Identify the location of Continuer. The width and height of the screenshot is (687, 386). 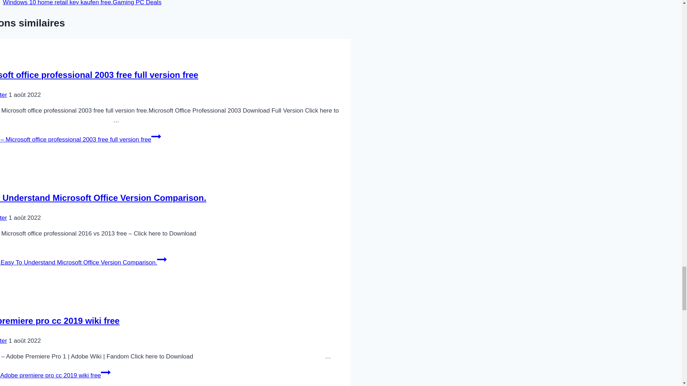
(162, 259).